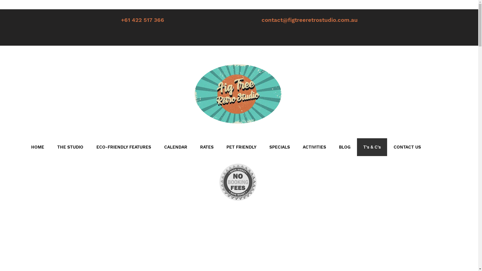 The width and height of the screenshot is (482, 271). I want to click on SPECIALS, so click(279, 147).